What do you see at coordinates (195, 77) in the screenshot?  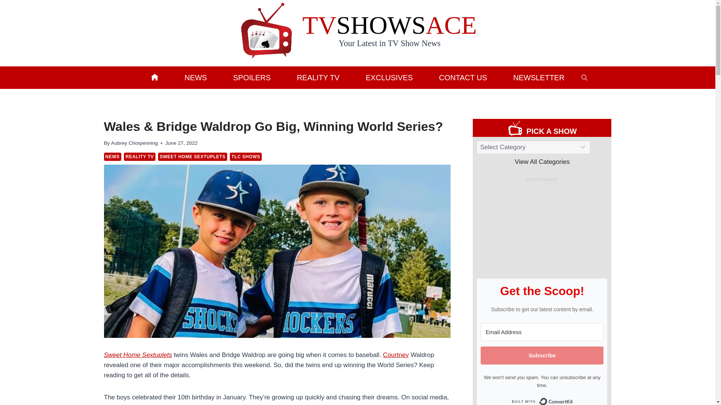 I see `NEWS` at bounding box center [195, 77].